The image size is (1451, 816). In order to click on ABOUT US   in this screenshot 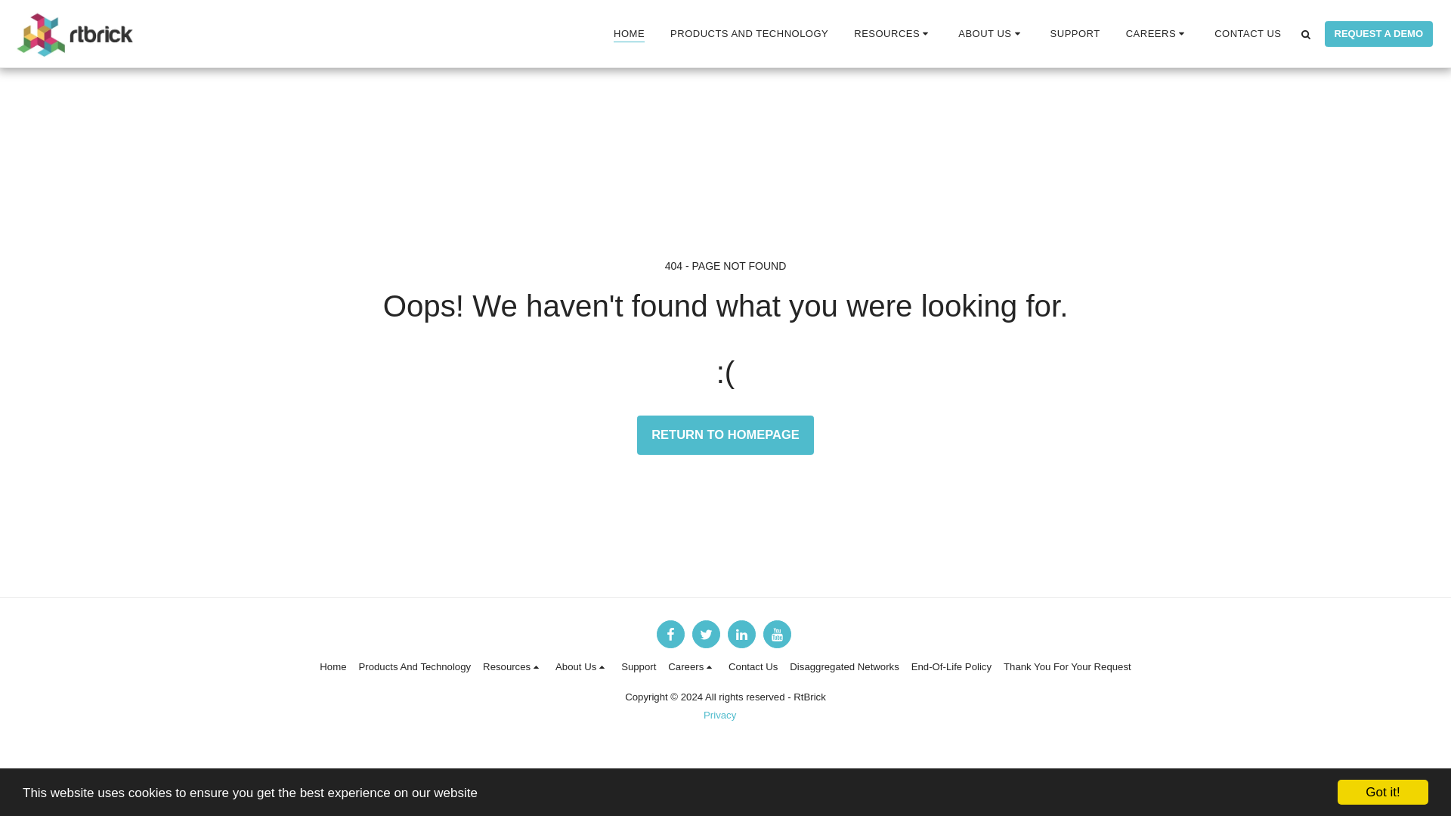, I will do `click(990, 33)`.